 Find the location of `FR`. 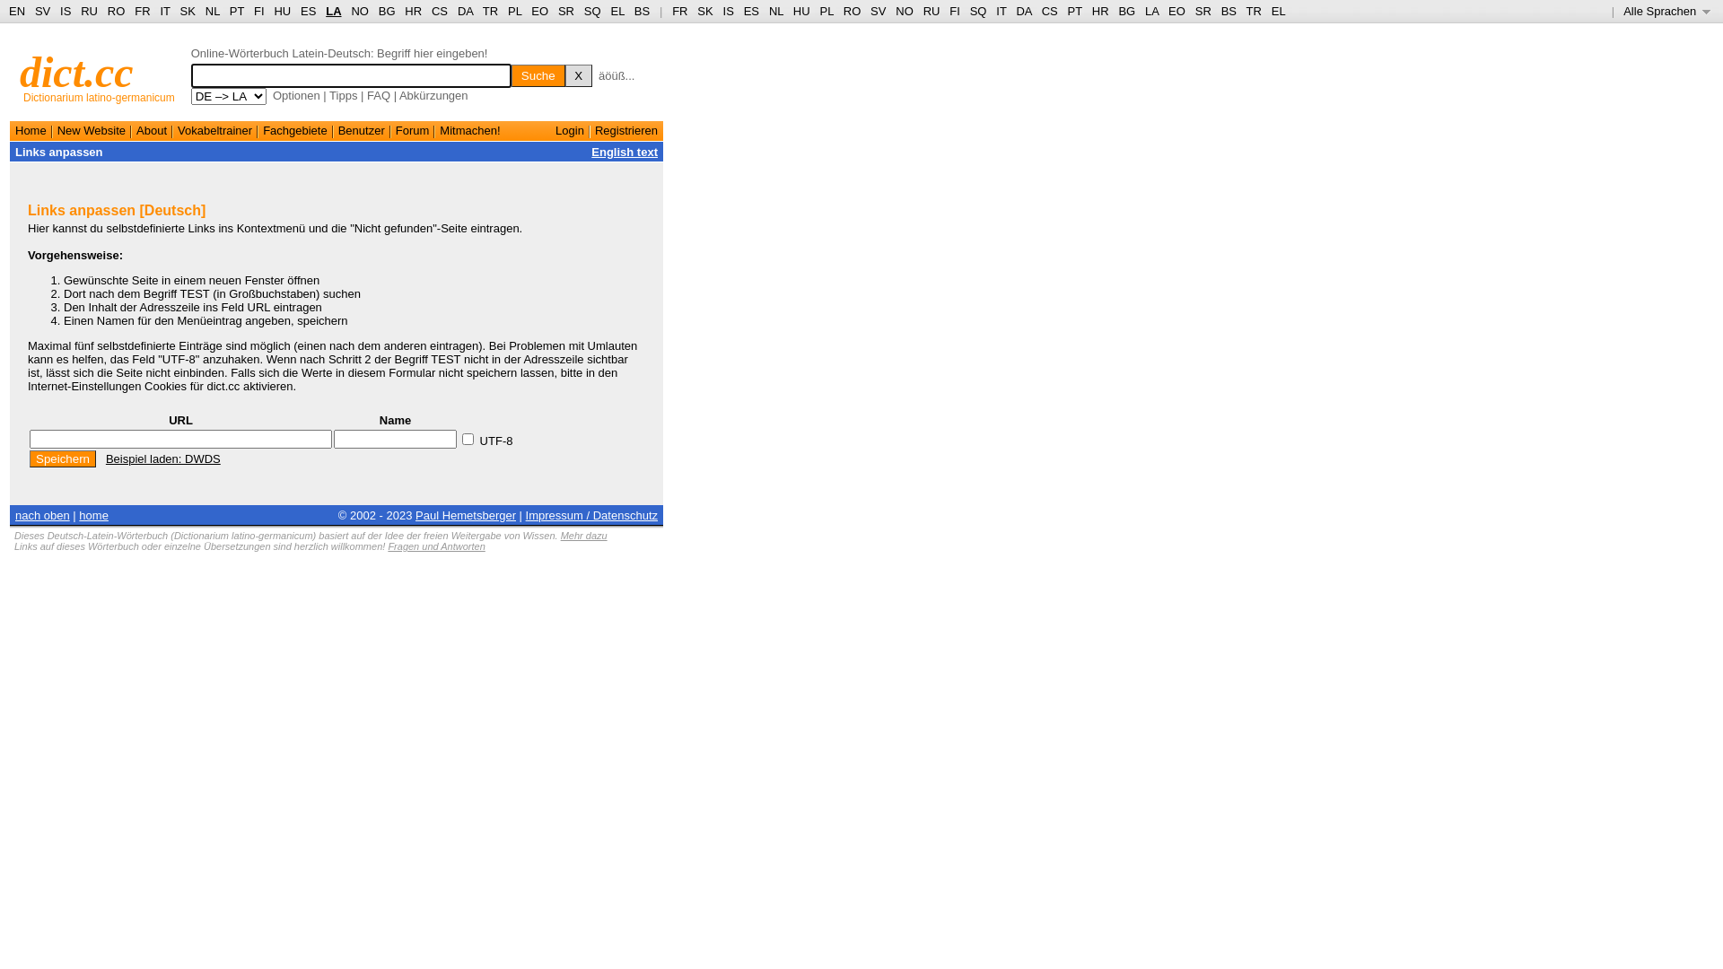

FR is located at coordinates (142, 11).